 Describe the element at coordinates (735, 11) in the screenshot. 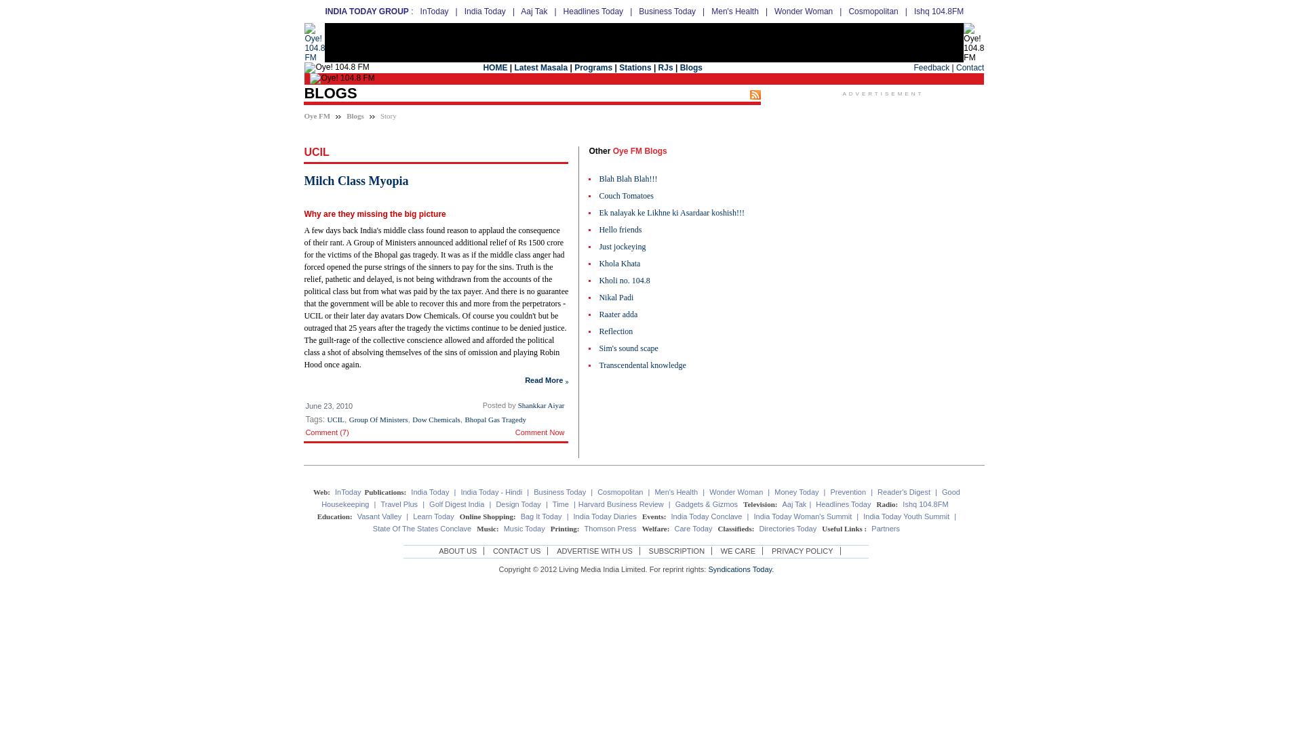

I see `Men's Health` at that location.